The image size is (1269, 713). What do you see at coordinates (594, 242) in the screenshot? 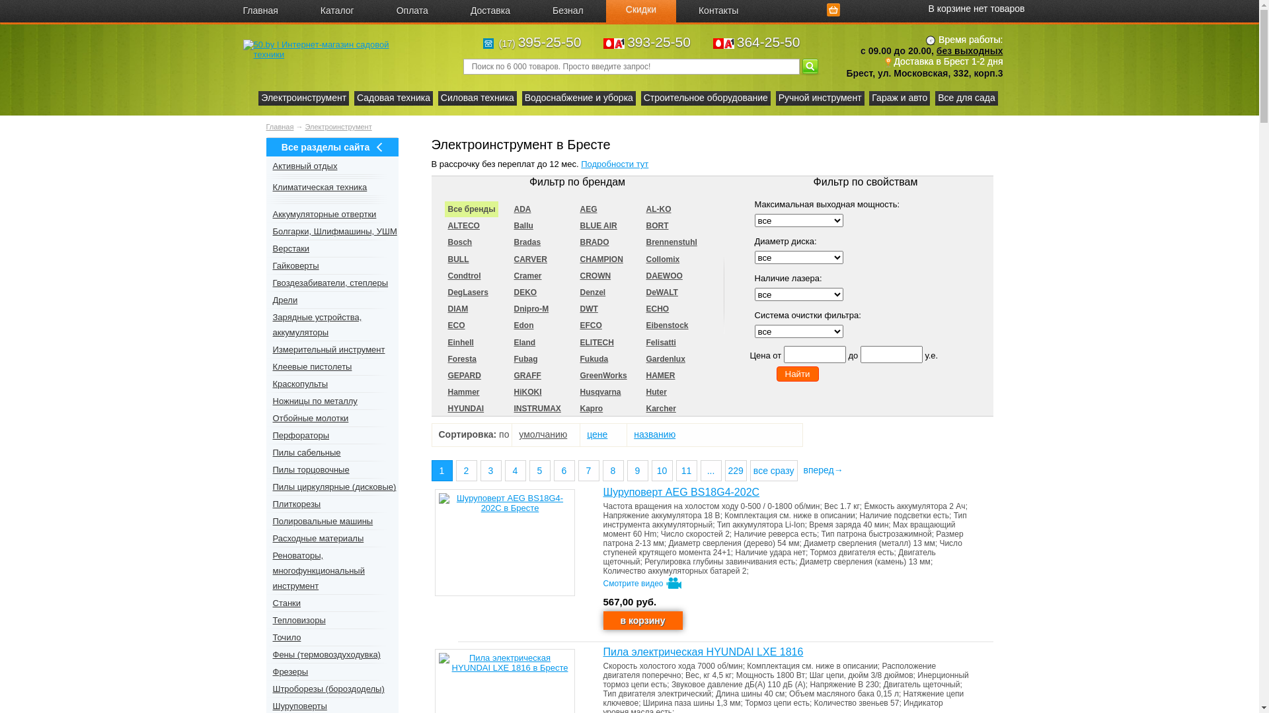
I see `BRADO` at bounding box center [594, 242].